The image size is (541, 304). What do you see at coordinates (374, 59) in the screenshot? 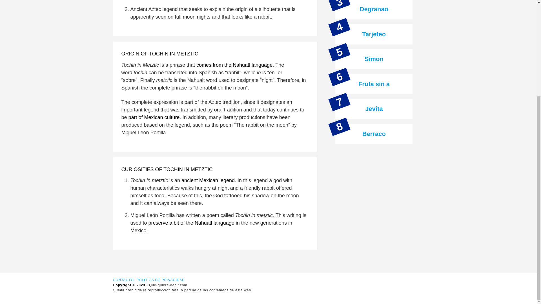
I see `Simon` at bounding box center [374, 59].